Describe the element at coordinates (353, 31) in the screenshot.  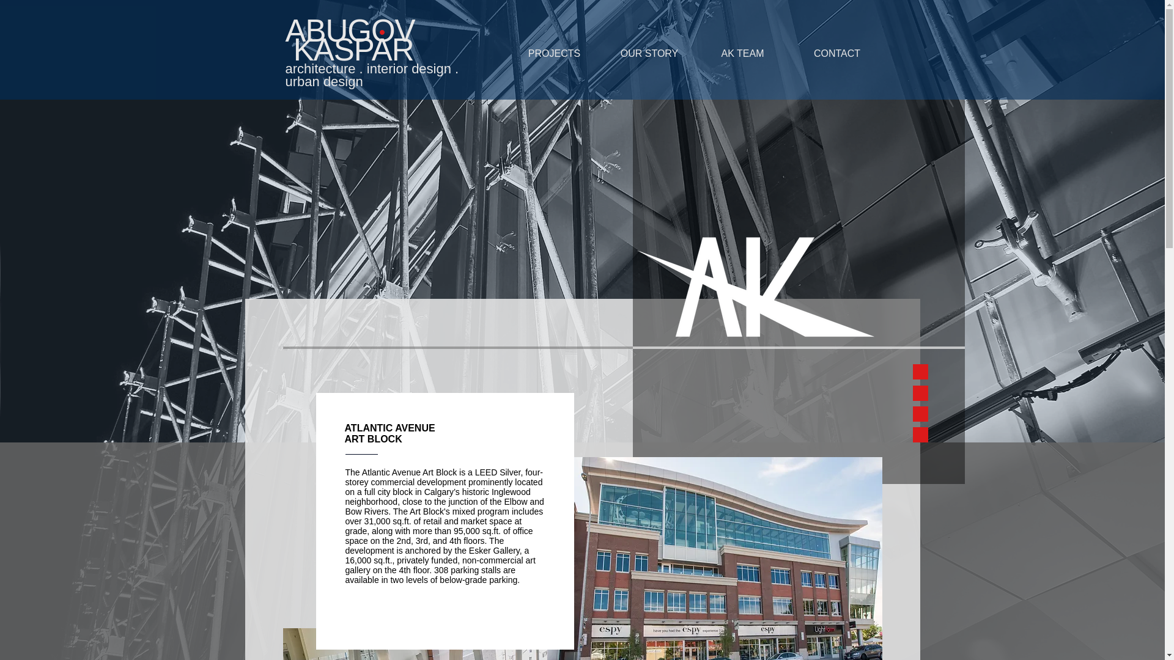
I see `ABUGOV ` at that location.